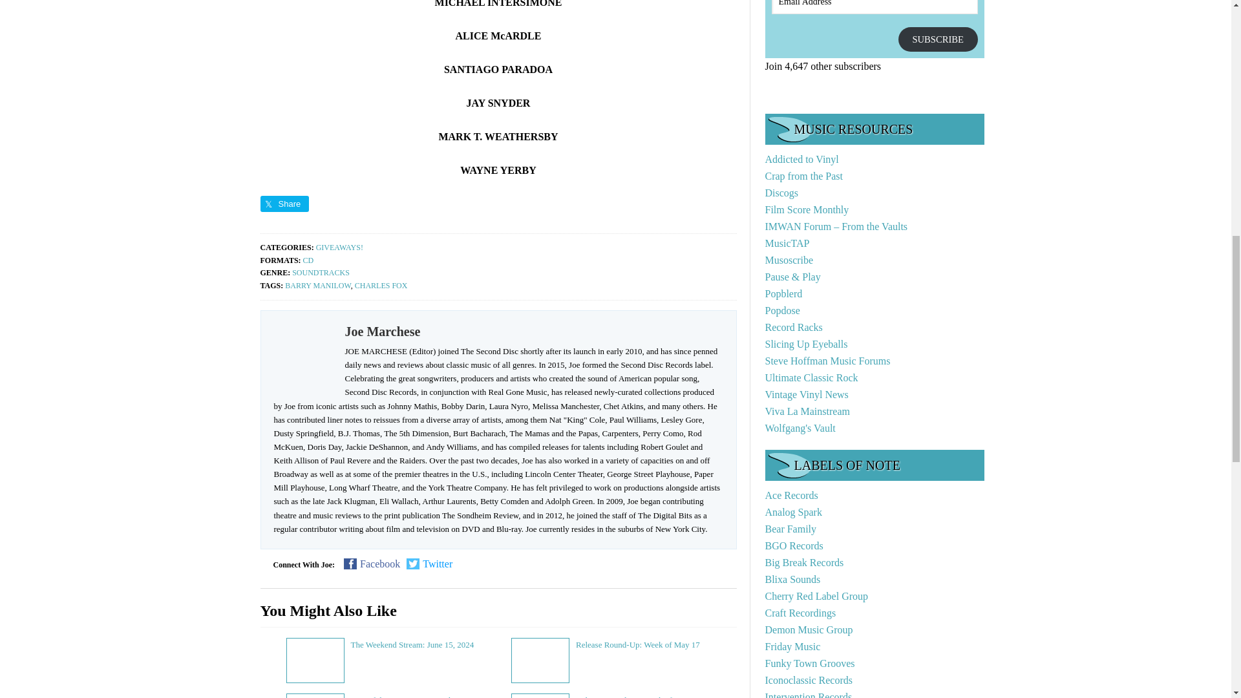  What do you see at coordinates (371, 564) in the screenshot?
I see `Joe Marchese on Facebook` at bounding box center [371, 564].